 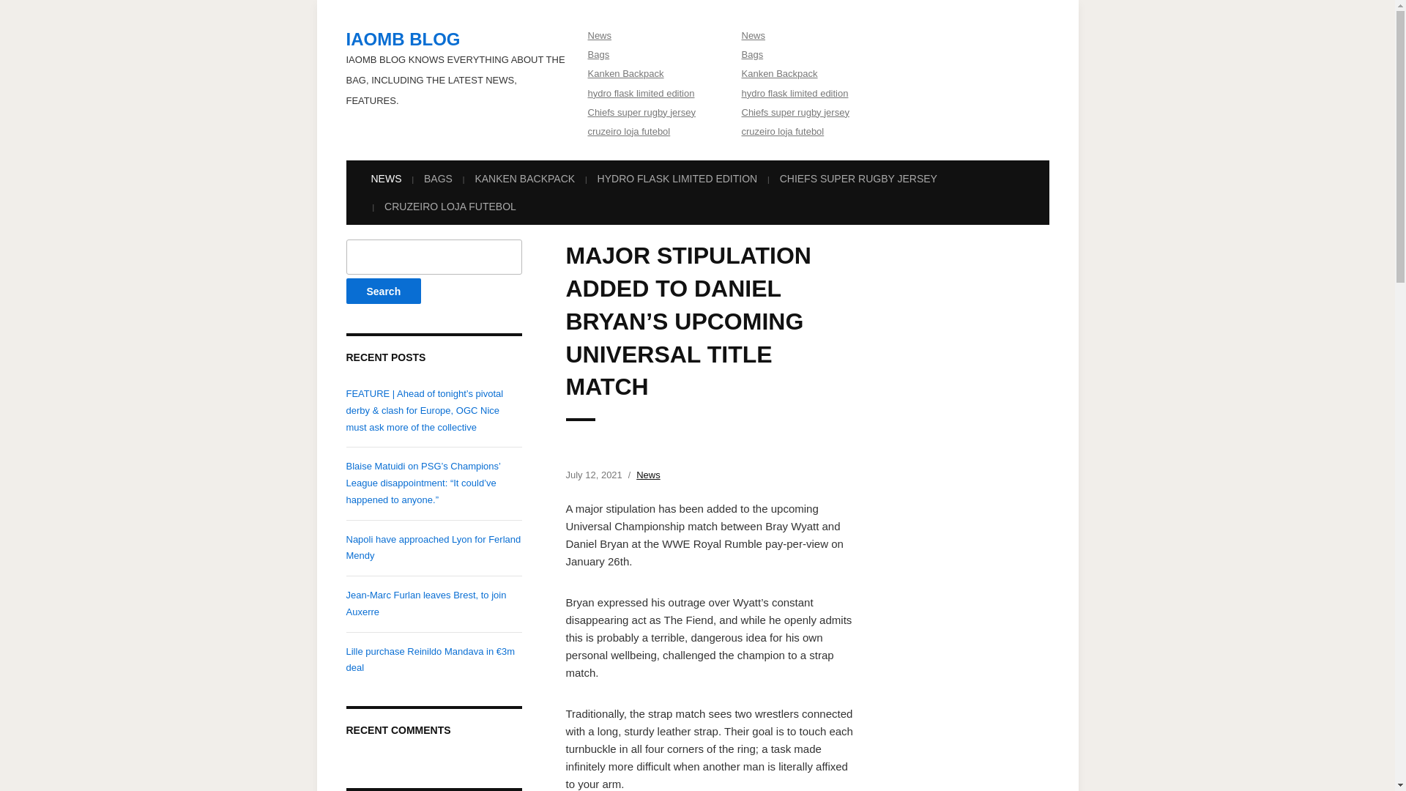 What do you see at coordinates (450, 207) in the screenshot?
I see `CRUZEIRO LOJA FUTEBOL` at bounding box center [450, 207].